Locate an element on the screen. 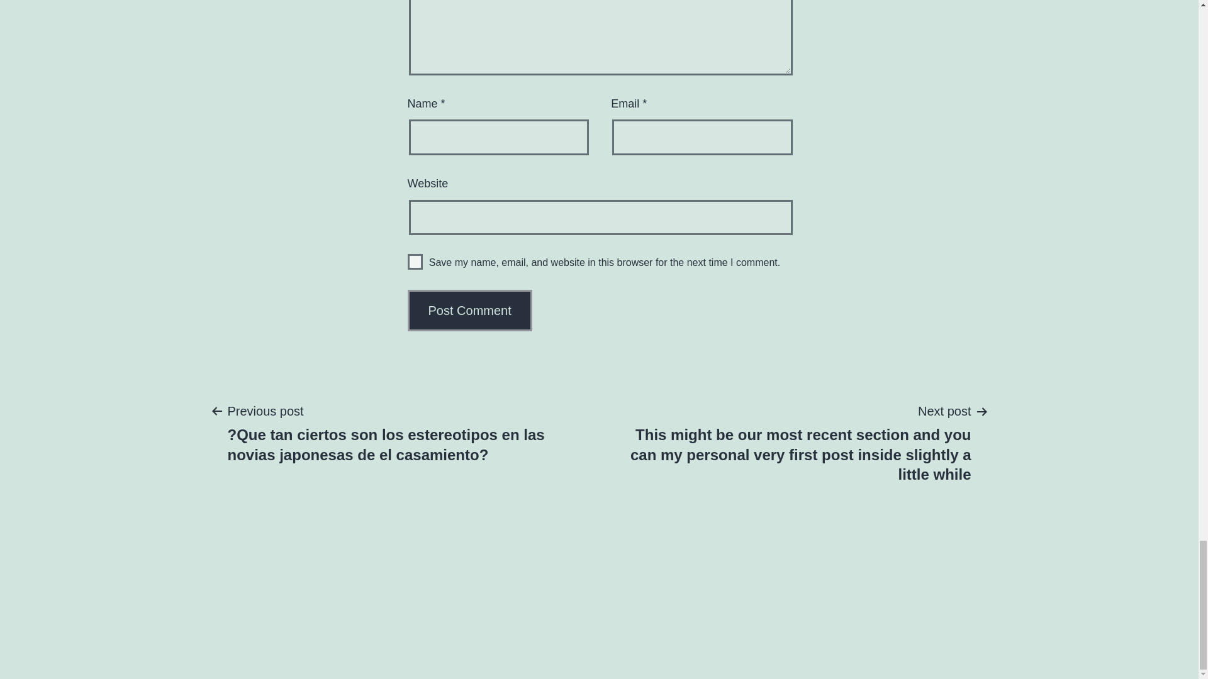  yes is located at coordinates (415, 262).